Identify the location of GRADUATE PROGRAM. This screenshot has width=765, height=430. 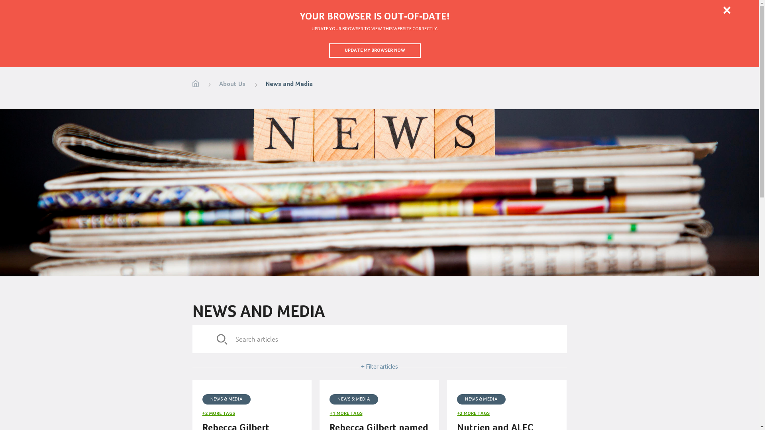
(388, 364).